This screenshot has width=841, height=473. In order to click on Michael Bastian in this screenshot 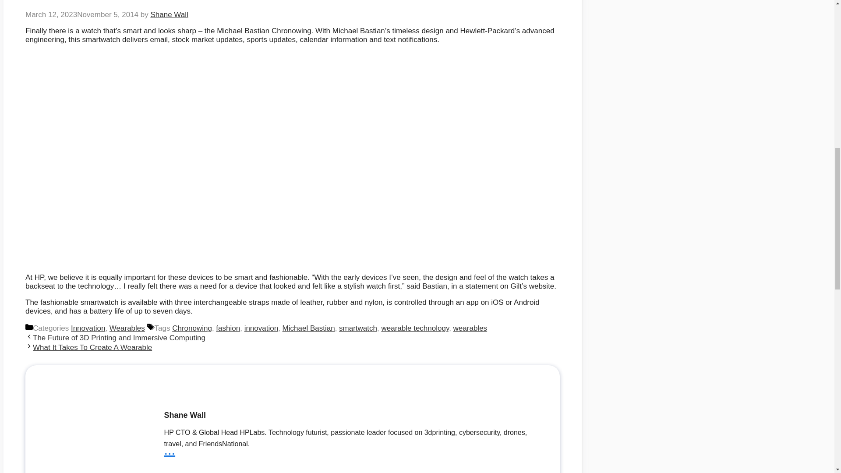, I will do `click(308, 328)`.